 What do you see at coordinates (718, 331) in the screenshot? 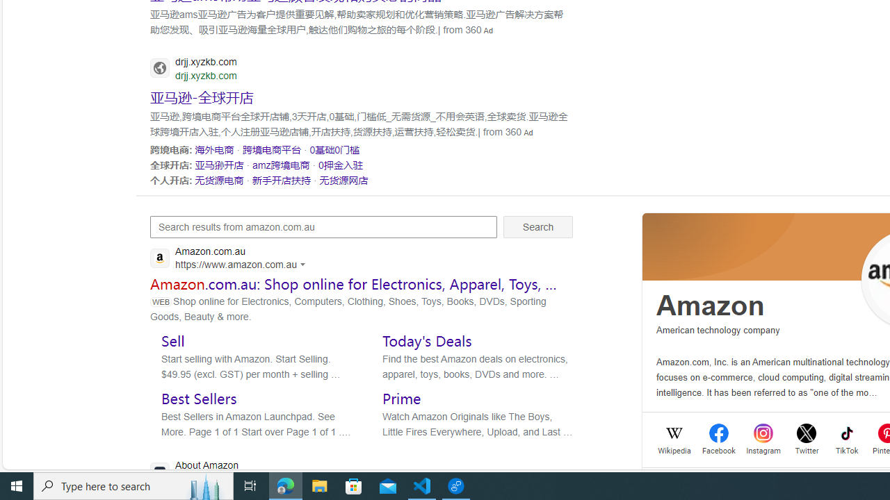
I see `American technology company` at bounding box center [718, 331].